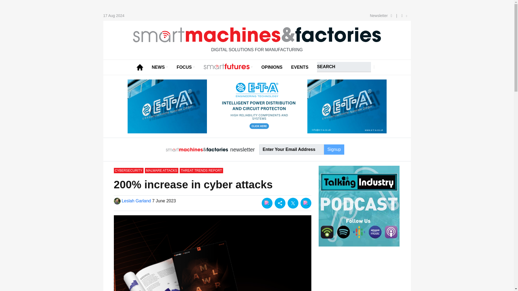 Image resolution: width=518 pixels, height=291 pixels. Describe the element at coordinates (382, 15) in the screenshot. I see `Newsletter` at that location.